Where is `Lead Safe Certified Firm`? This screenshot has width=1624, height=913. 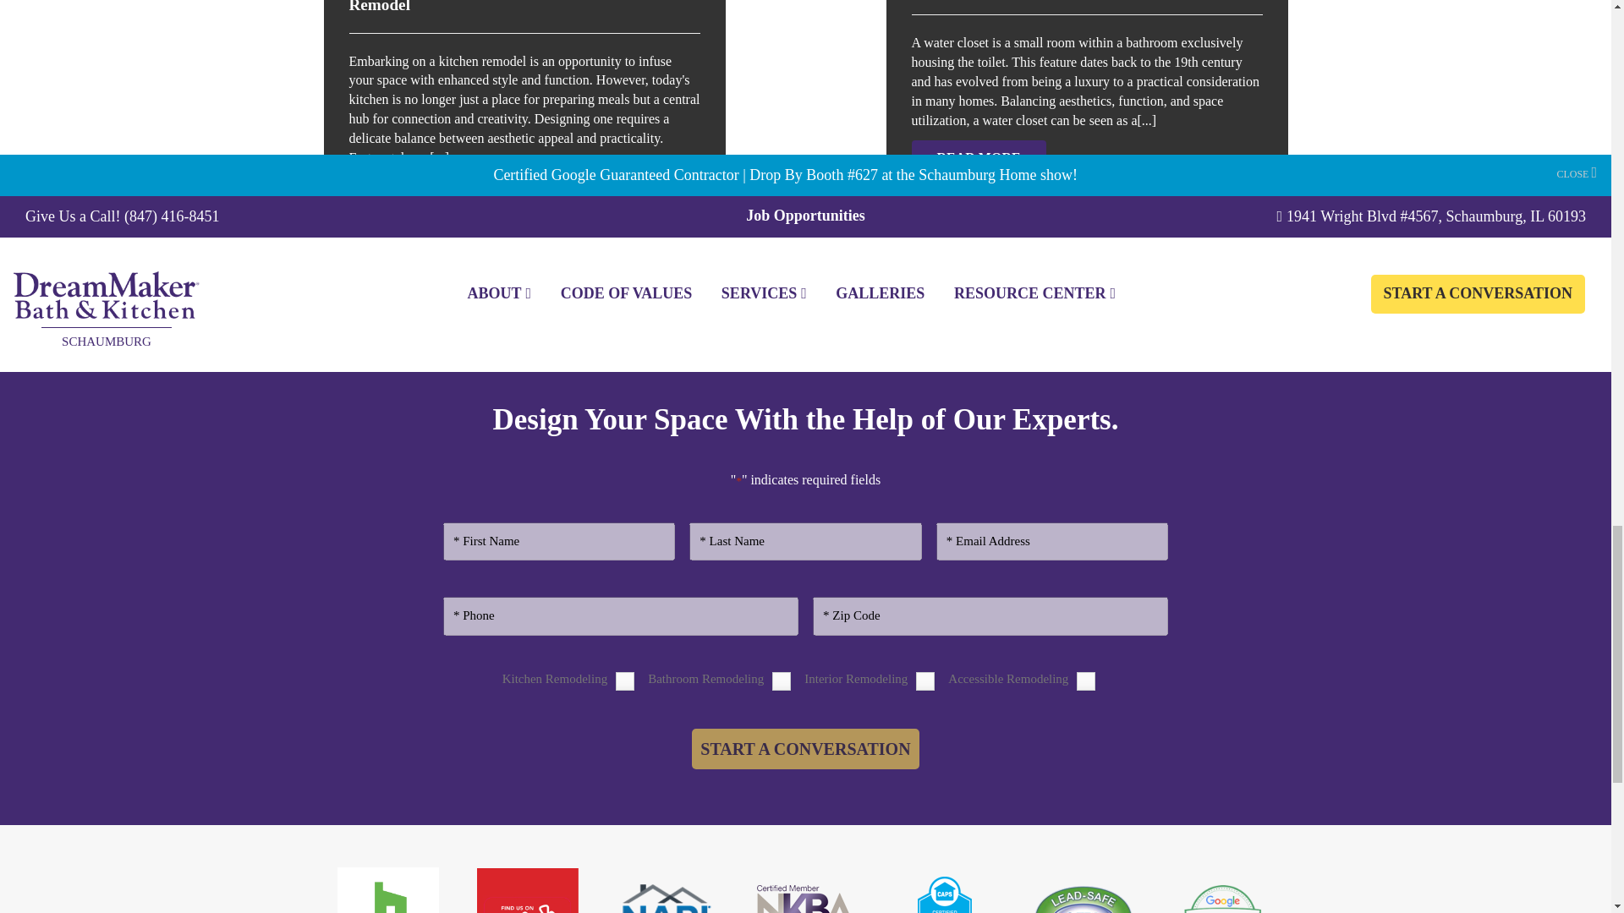
Lead Safe Certified Firm is located at coordinates (1083, 894).